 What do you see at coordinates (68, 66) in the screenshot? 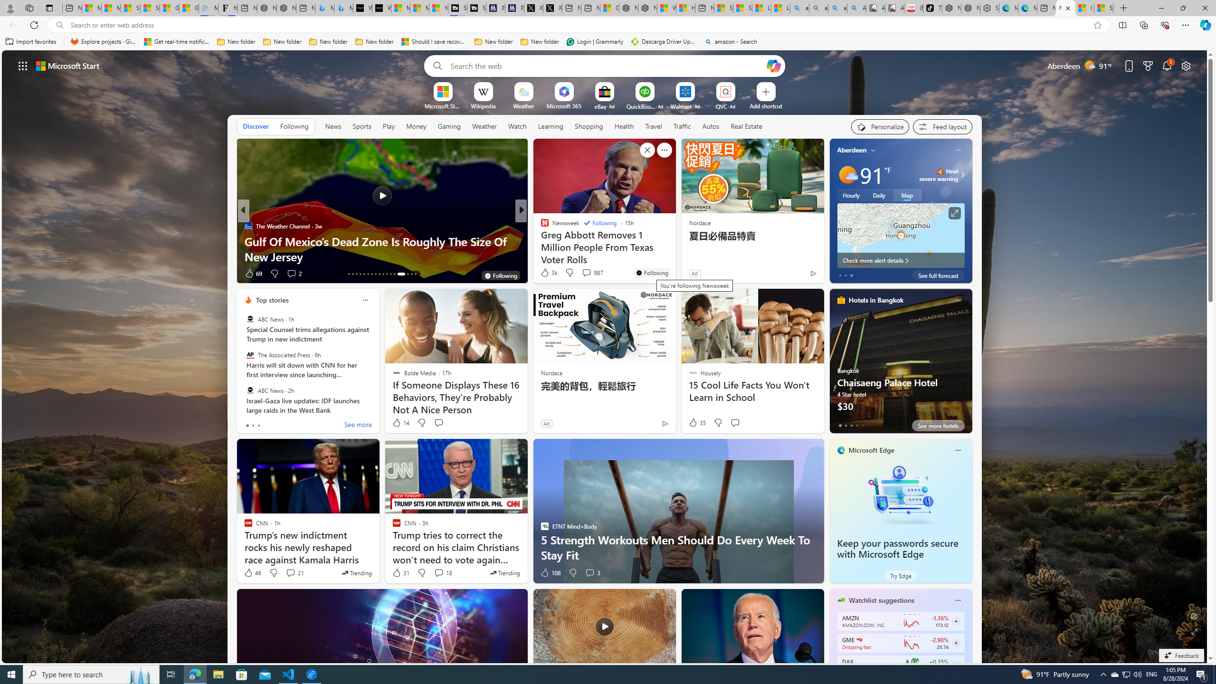
I see `Microsoft start` at bounding box center [68, 66].